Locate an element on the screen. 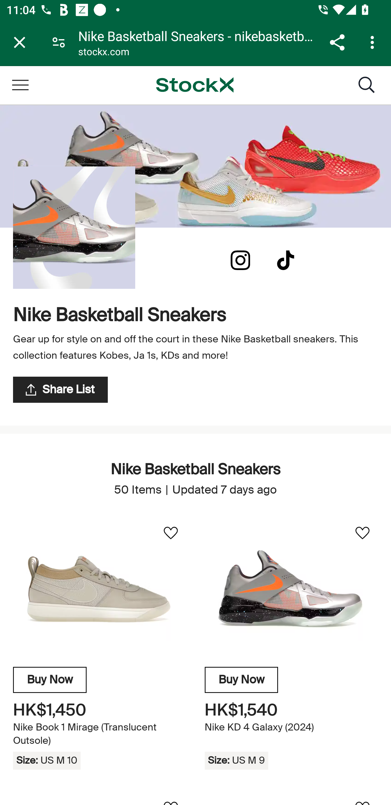 The height and width of the screenshot is (805, 391). Buy Now is located at coordinates (241, 680).